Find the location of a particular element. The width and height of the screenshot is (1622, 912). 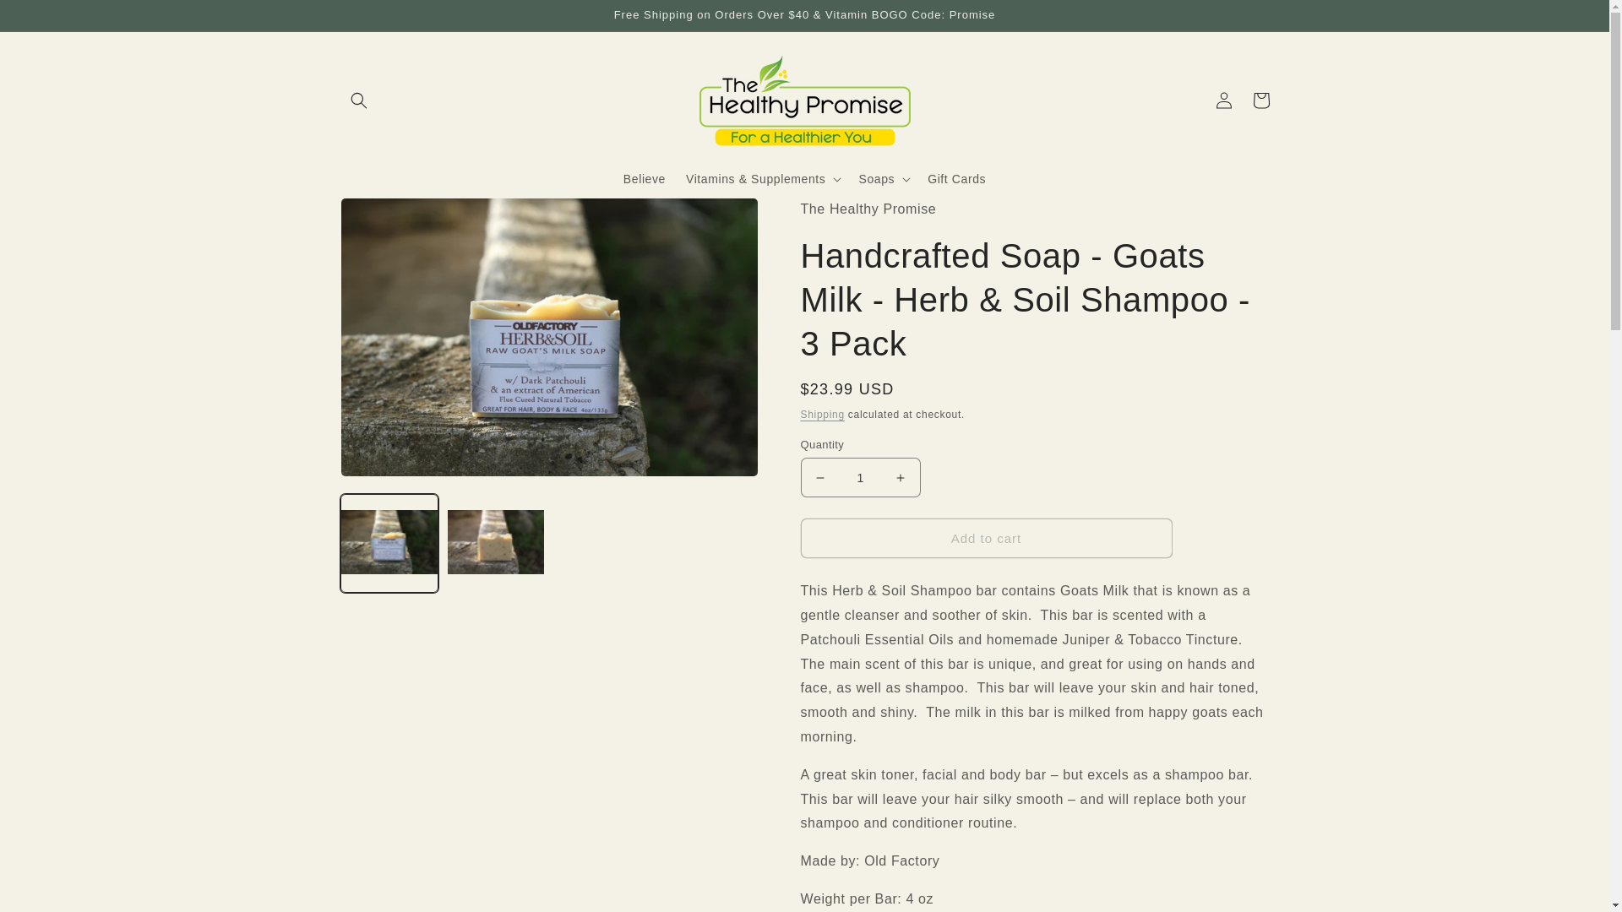

Skip to content is located at coordinates (51, 19).